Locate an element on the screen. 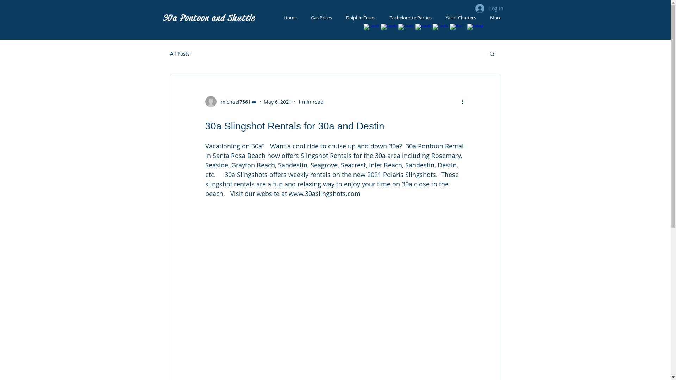 The height and width of the screenshot is (380, 676). All Posts is located at coordinates (180, 53).